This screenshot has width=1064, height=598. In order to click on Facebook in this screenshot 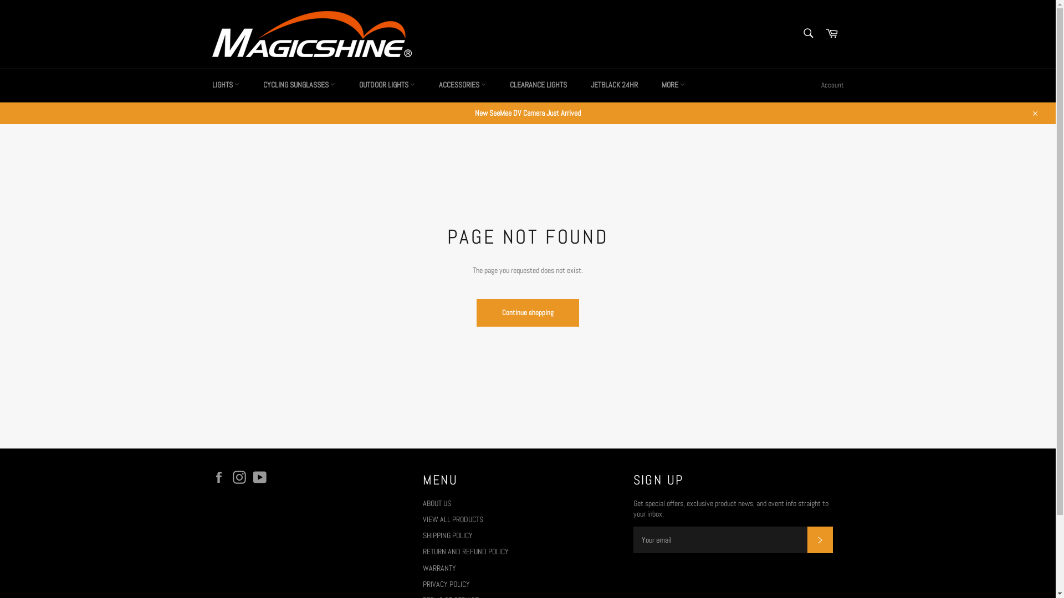, I will do `click(221, 477)`.